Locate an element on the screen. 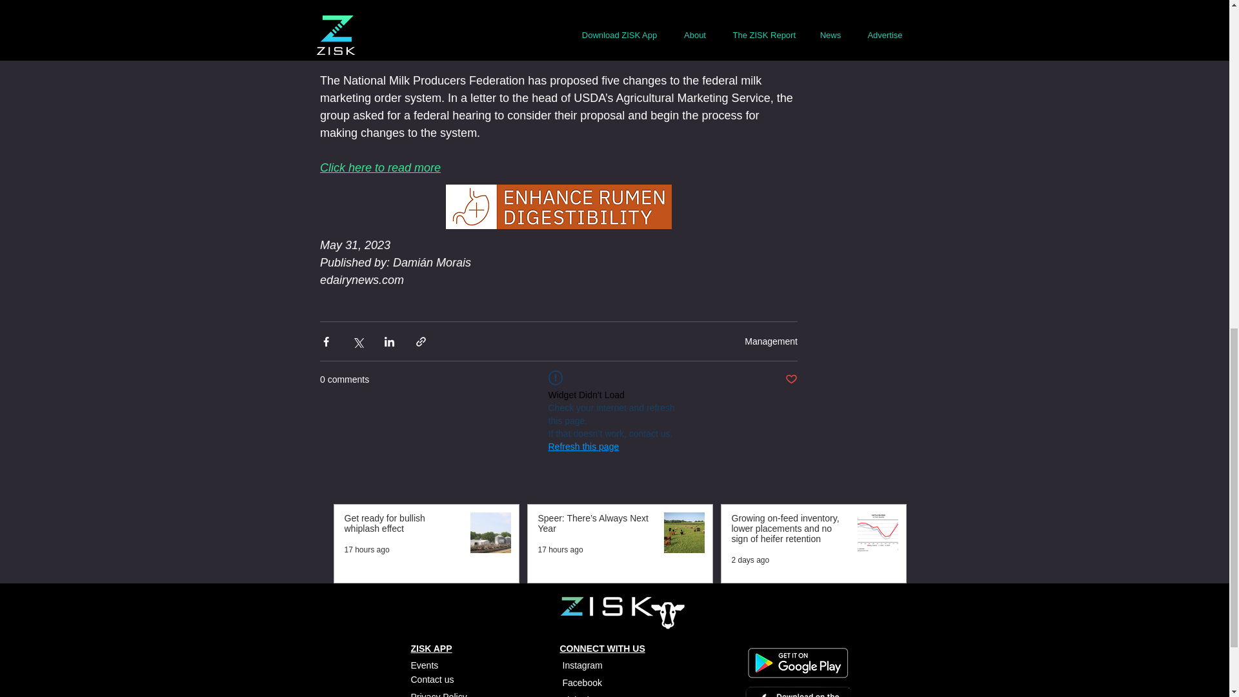 The image size is (1239, 697). 2 days ago is located at coordinates (750, 560).